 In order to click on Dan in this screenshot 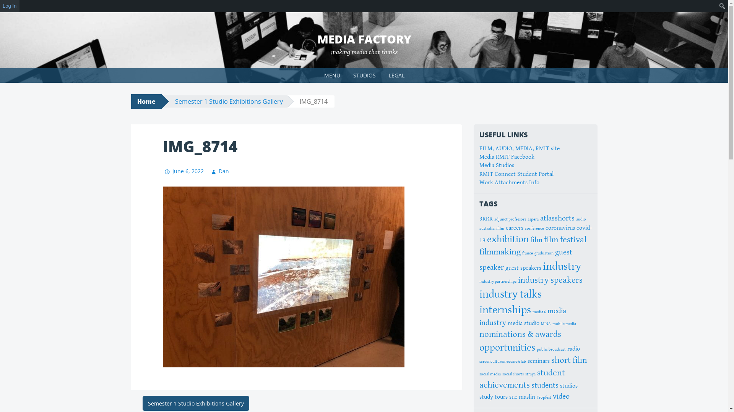, I will do `click(219, 171)`.